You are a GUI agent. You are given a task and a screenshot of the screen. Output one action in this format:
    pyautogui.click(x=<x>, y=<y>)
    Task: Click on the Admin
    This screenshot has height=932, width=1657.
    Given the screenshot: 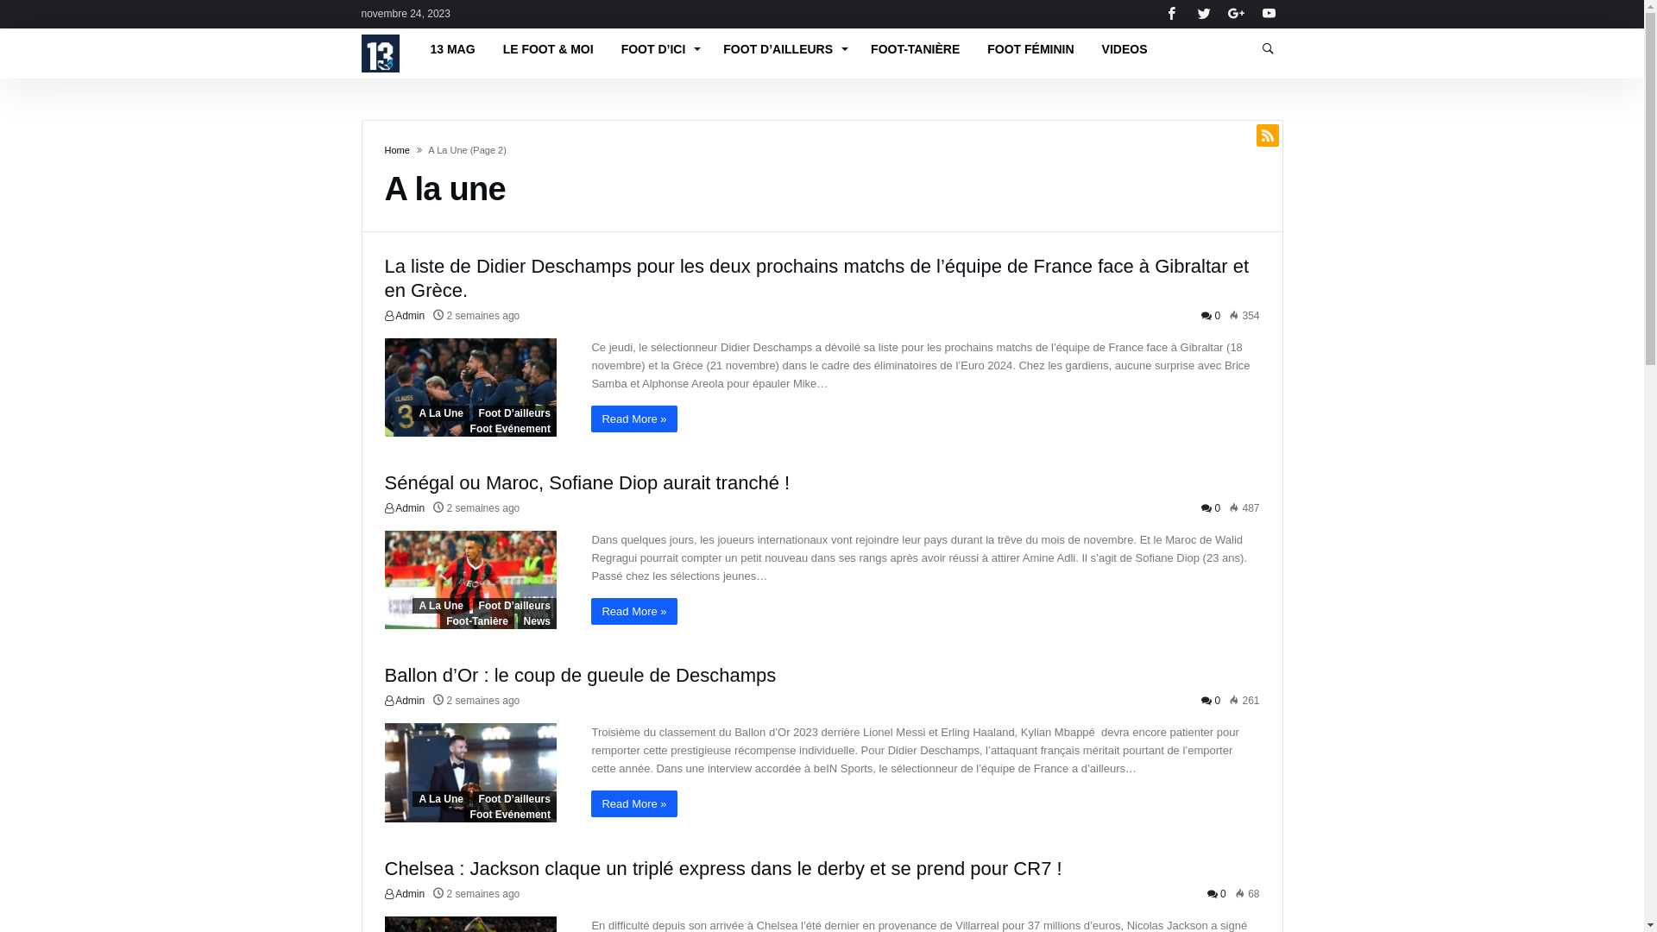 What is the action you would take?
    pyautogui.click(x=406, y=894)
    